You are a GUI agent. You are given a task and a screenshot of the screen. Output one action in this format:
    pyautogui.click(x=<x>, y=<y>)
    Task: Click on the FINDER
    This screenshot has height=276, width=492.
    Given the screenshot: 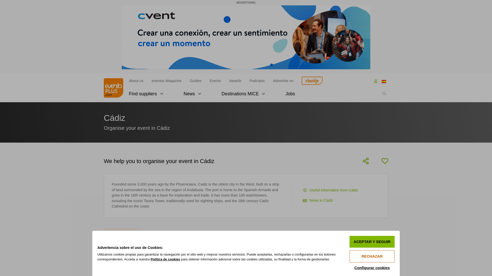 What is the action you would take?
    pyautogui.click(x=312, y=81)
    